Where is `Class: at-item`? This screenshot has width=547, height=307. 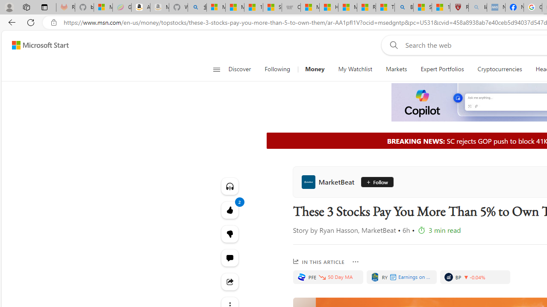
Class: at-item is located at coordinates (230, 281).